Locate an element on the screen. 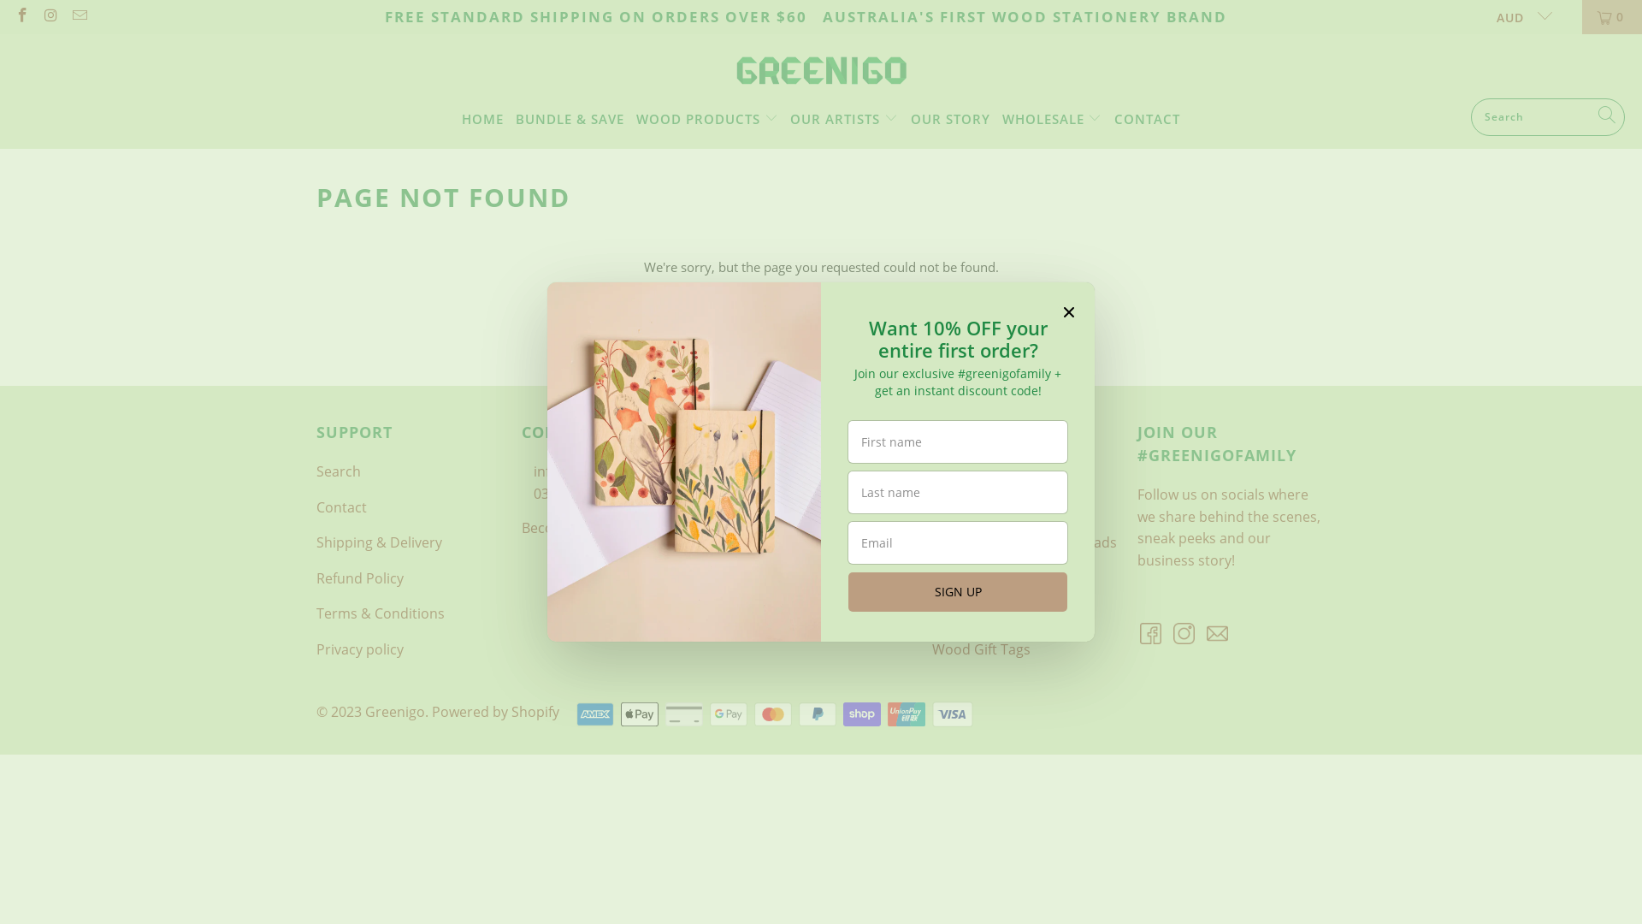 The width and height of the screenshot is (1642, 924). Daniella Germain is located at coordinates (783, 507).